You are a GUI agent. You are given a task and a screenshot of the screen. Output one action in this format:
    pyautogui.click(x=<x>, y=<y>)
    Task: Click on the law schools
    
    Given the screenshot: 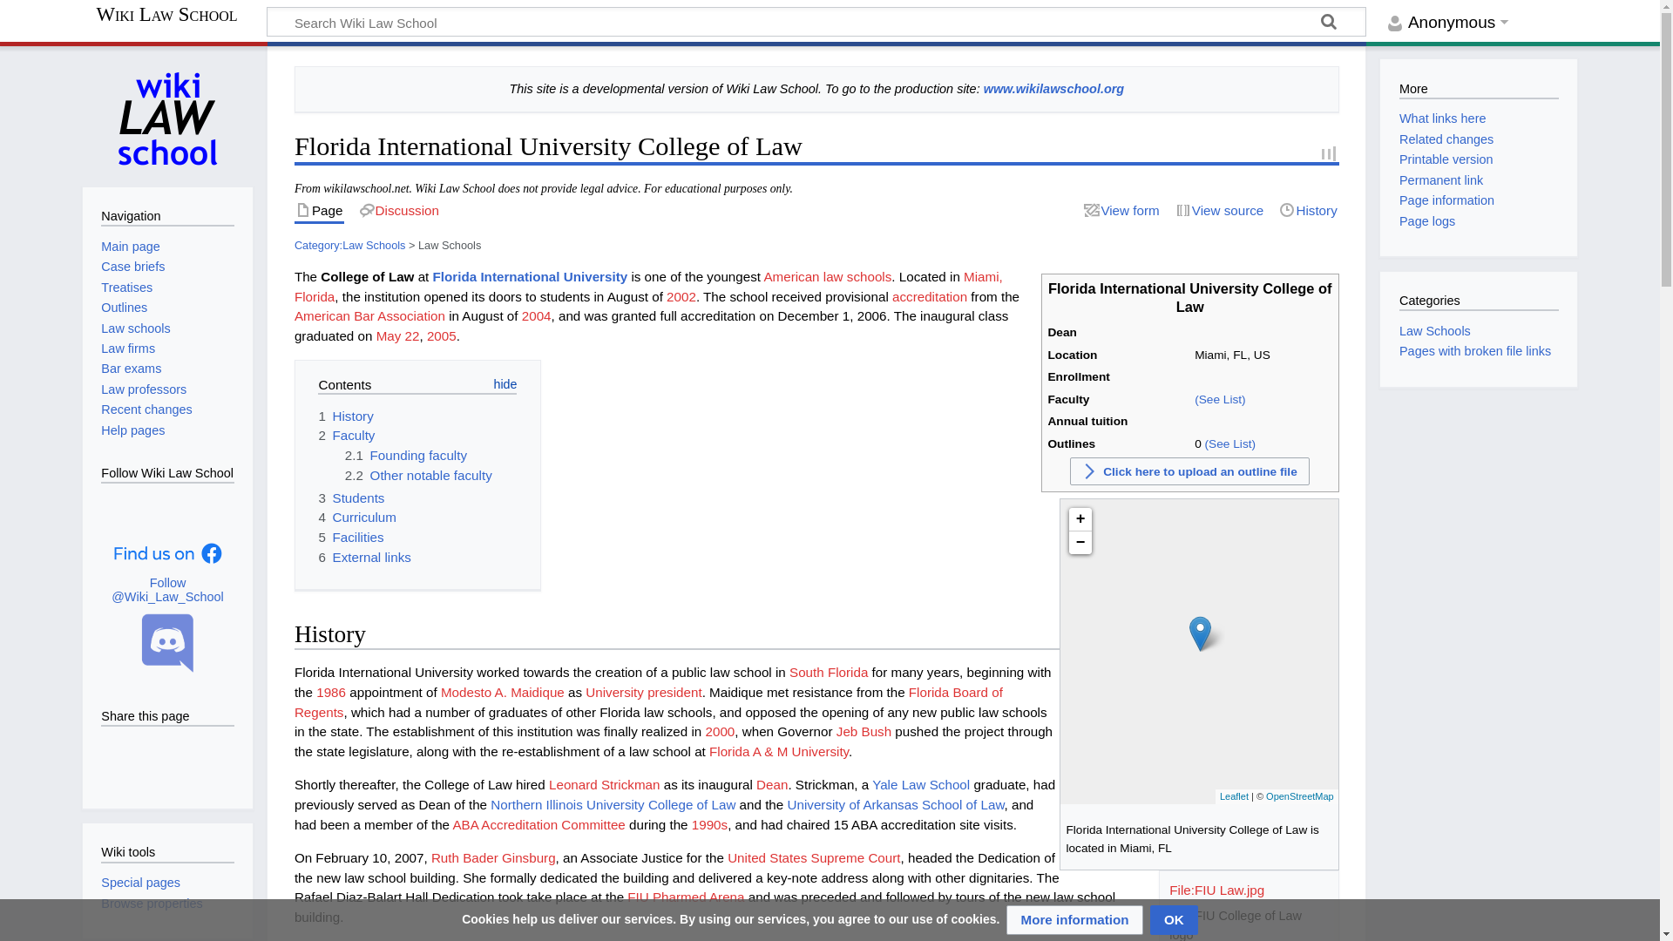 What is the action you would take?
    pyautogui.click(x=857, y=276)
    